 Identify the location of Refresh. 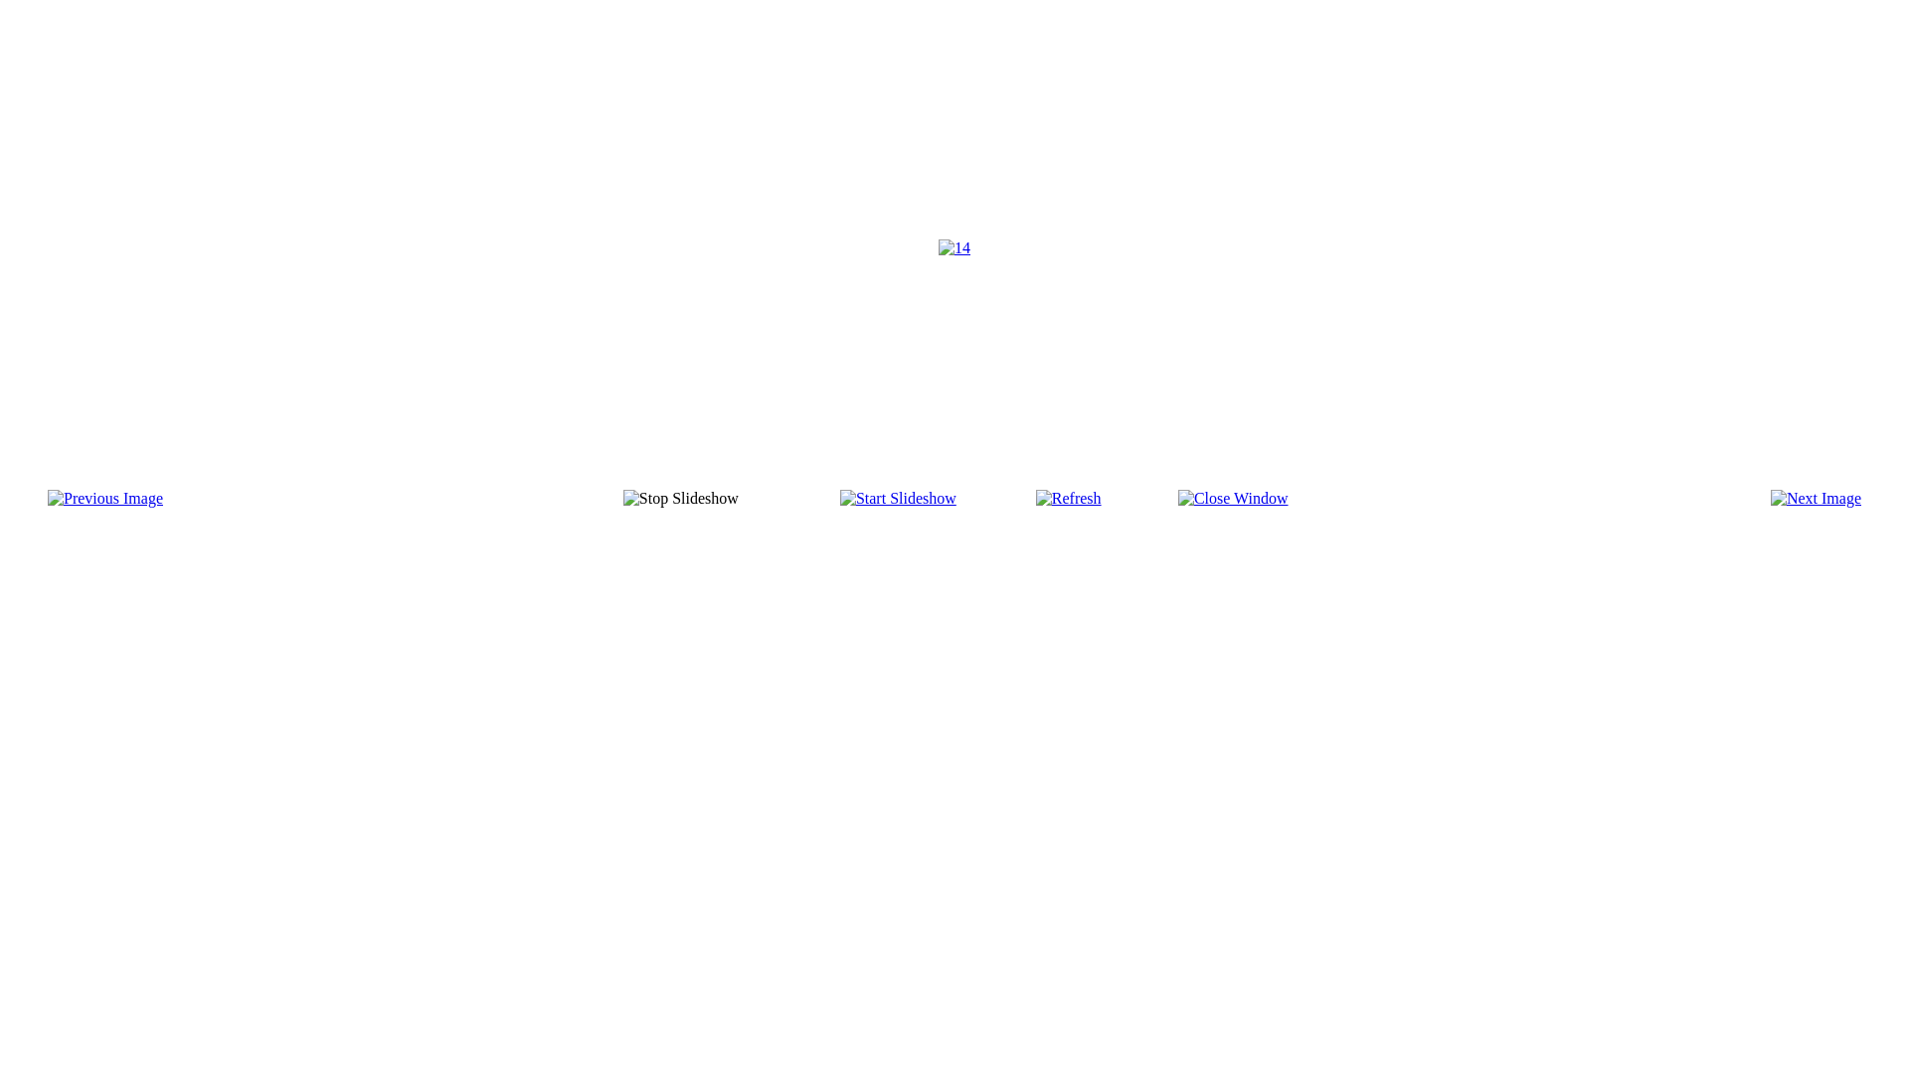
(1069, 499).